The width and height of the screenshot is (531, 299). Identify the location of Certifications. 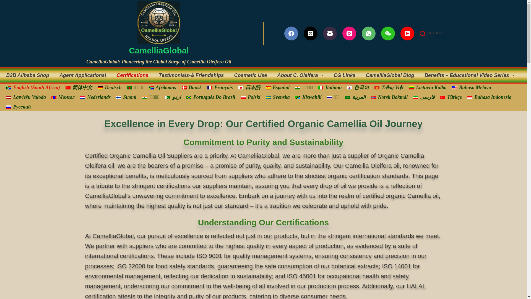
(132, 75).